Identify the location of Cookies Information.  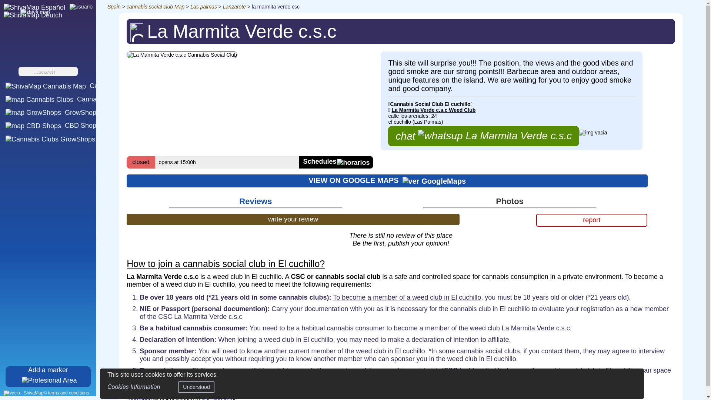
(133, 387).